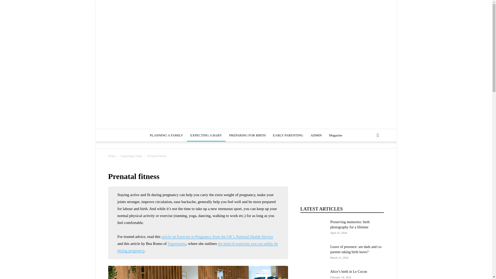 This screenshot has height=279, width=496. What do you see at coordinates (131, 156) in the screenshot?
I see `Expecting a baby` at bounding box center [131, 156].